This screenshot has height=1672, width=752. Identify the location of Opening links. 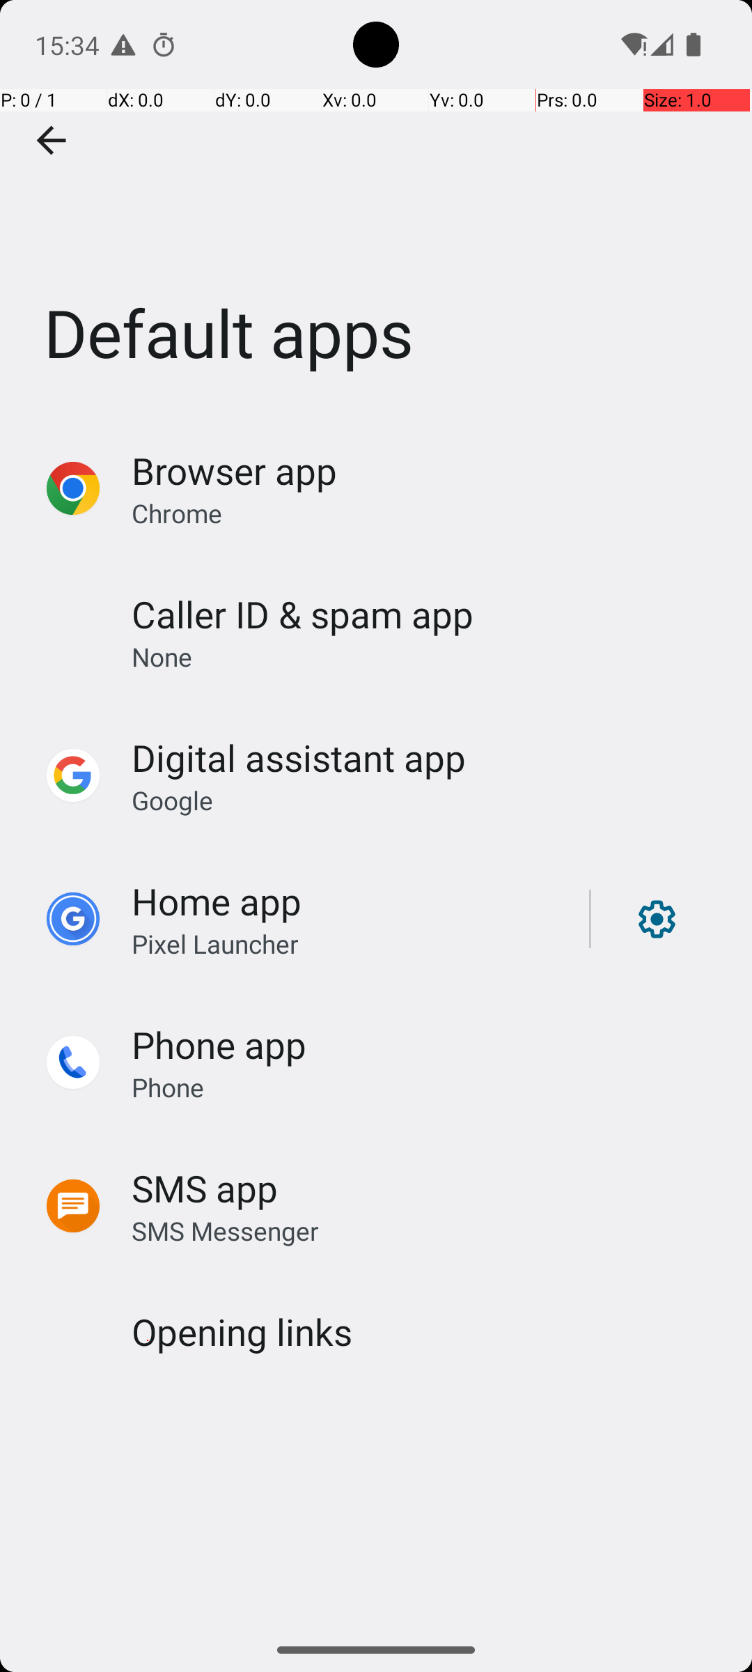
(242, 1332).